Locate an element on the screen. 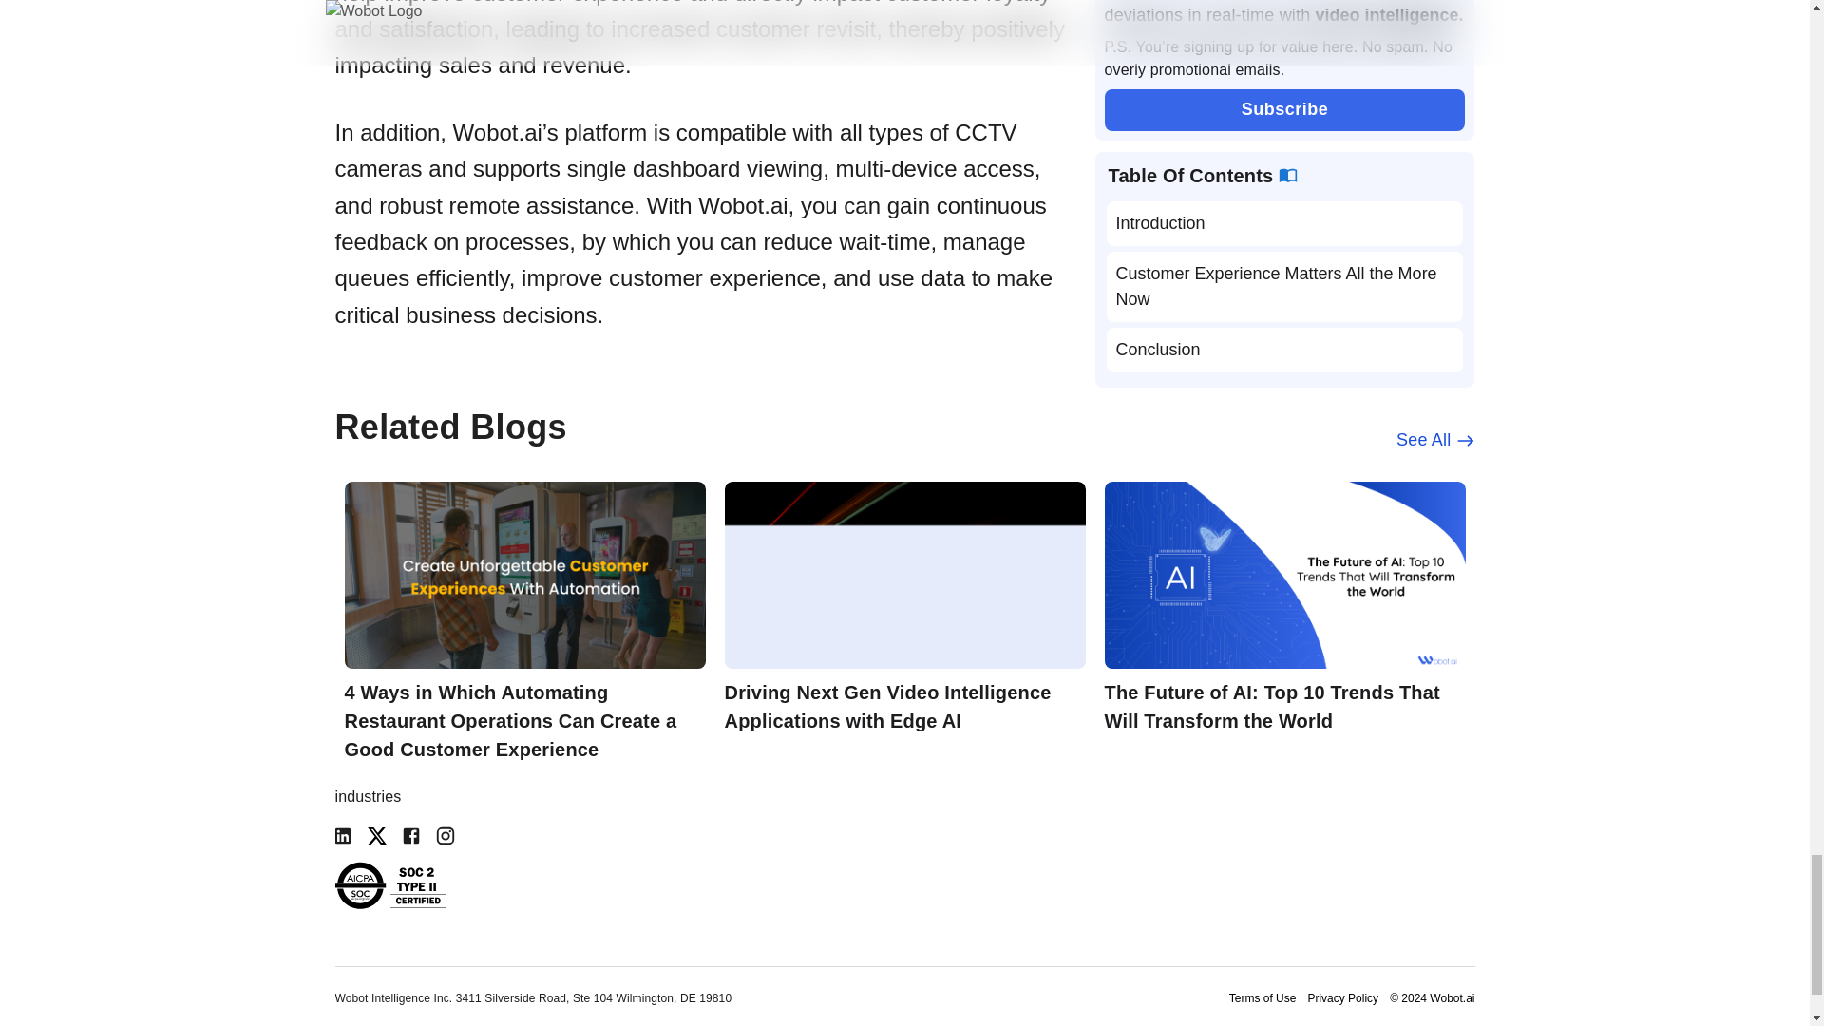 The image size is (1824, 1026). See all Artificial Intelligence related blogs is located at coordinates (1434, 441).